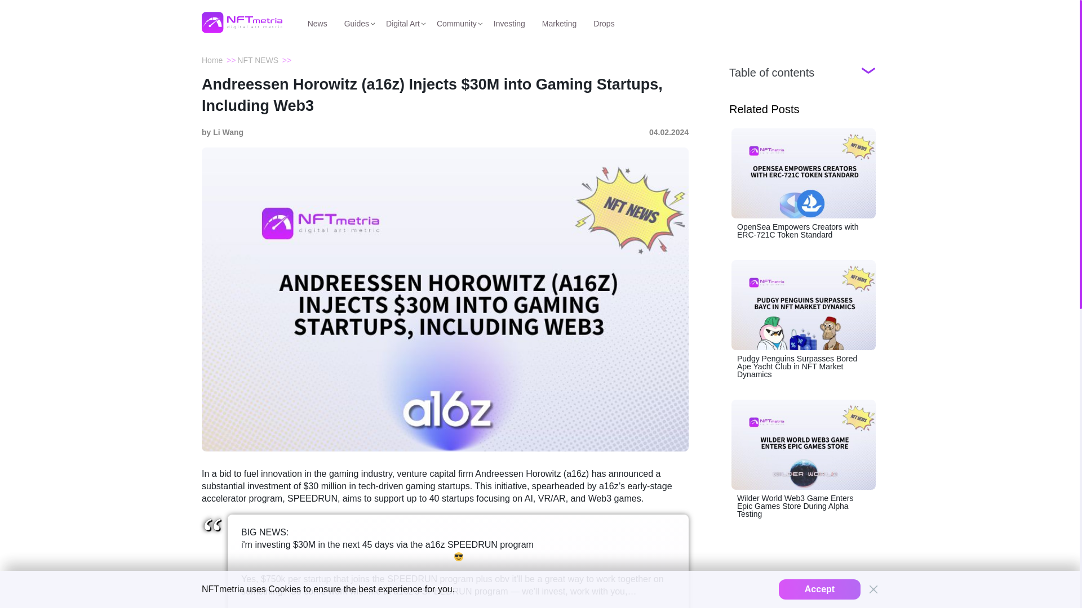 This screenshot has height=608, width=1082. Describe the element at coordinates (509, 23) in the screenshot. I see `Investing` at that location.